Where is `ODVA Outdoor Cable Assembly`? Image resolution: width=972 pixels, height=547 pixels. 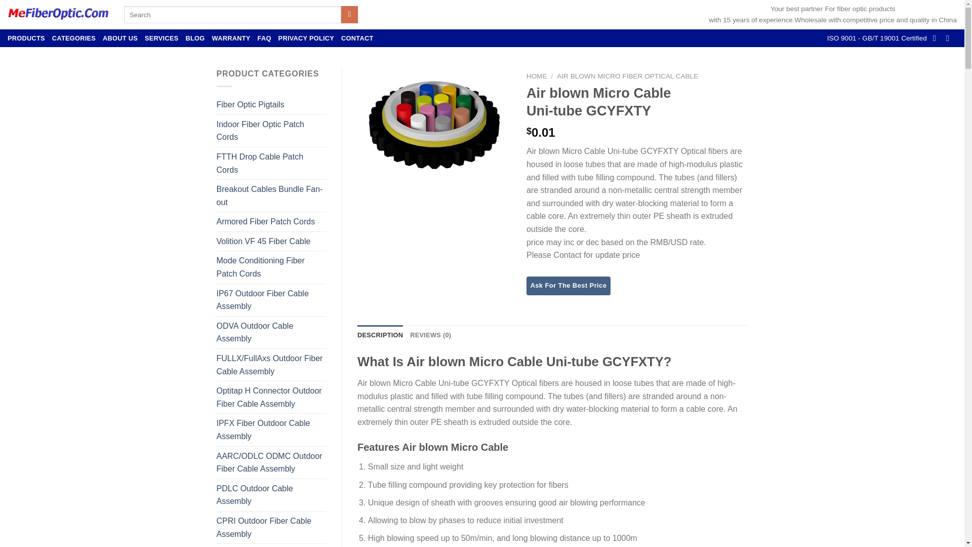
ODVA Outdoor Cable Assembly is located at coordinates (271, 332).